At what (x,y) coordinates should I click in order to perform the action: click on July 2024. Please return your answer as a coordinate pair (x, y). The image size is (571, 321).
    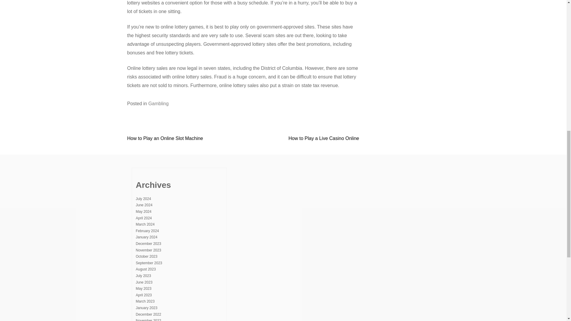
    Looking at the image, I should click on (143, 199).